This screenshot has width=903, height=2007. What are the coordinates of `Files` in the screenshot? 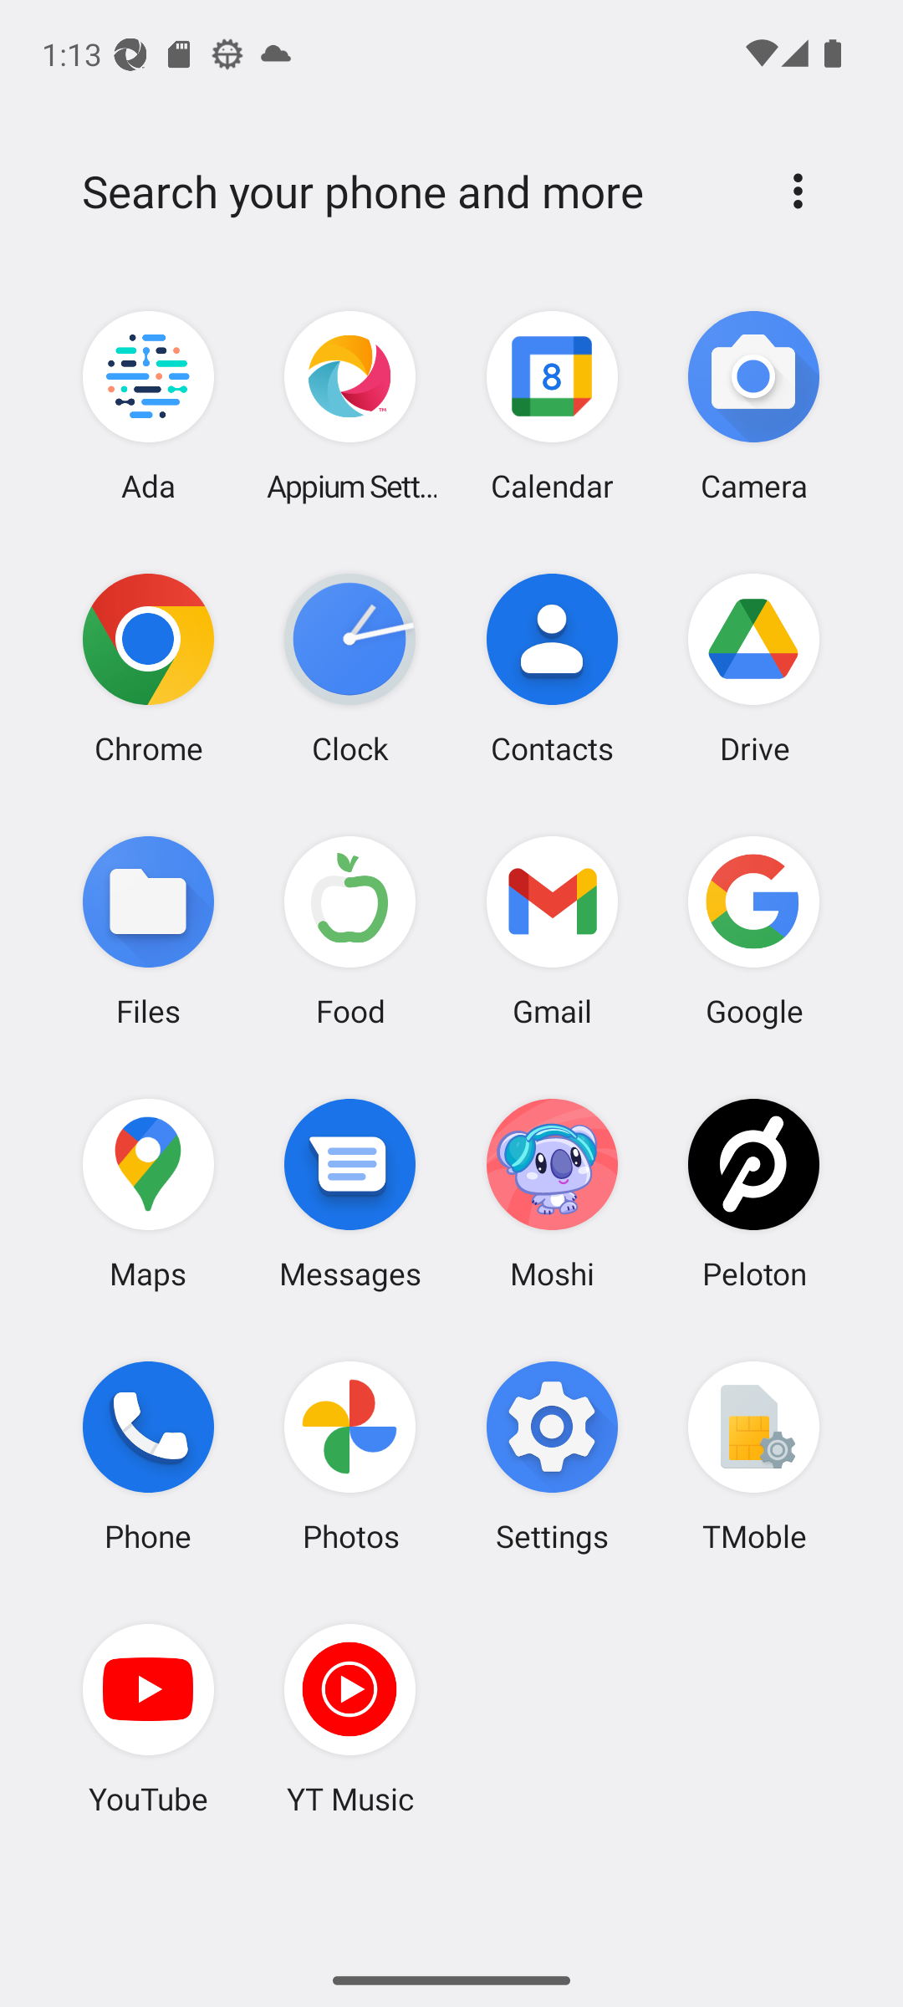 It's located at (149, 930).